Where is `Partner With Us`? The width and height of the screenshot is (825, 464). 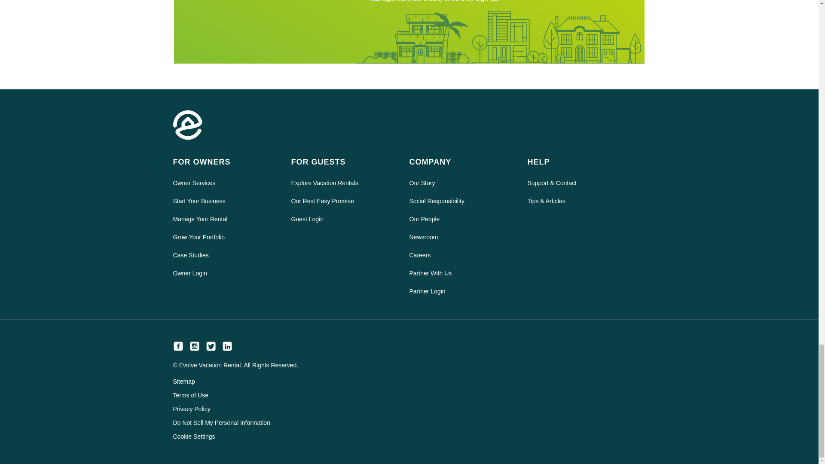
Partner With Us is located at coordinates (461, 273).